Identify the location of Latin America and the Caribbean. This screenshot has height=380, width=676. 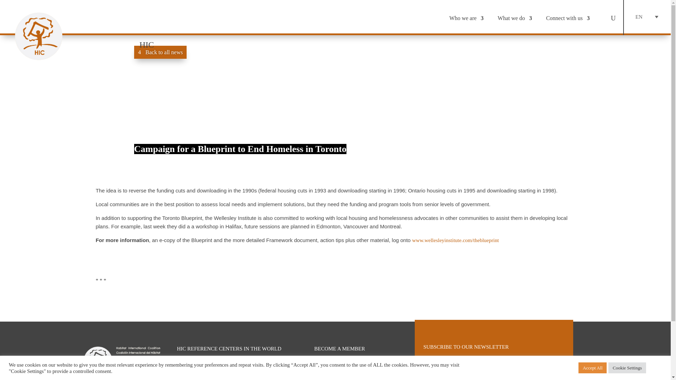
(207, 374).